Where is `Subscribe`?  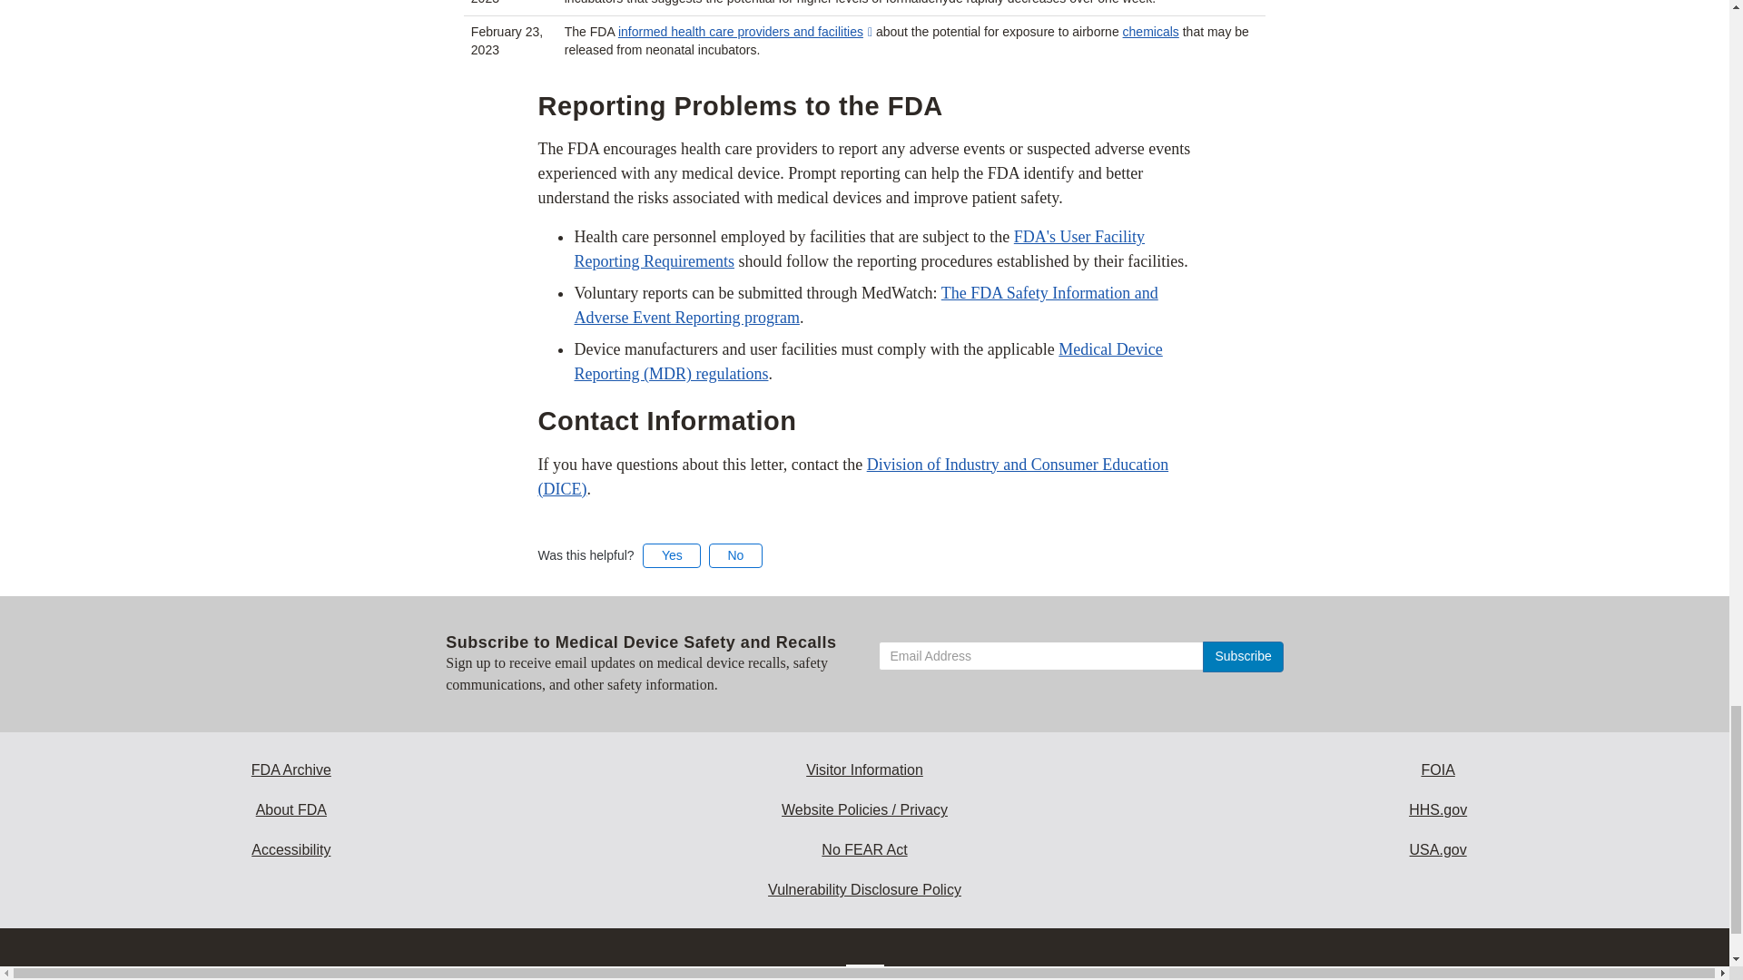 Subscribe is located at coordinates (1242, 657).